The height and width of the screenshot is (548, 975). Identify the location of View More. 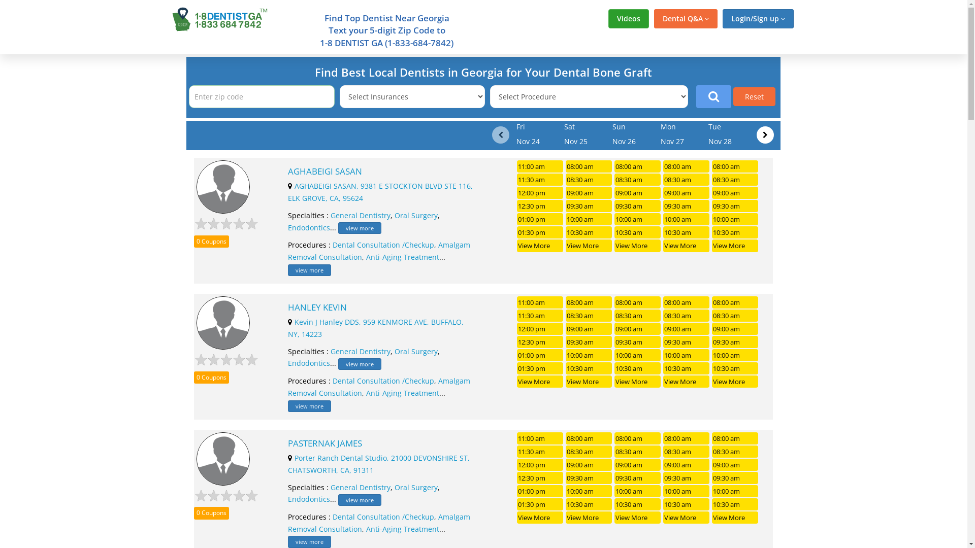
(540, 518).